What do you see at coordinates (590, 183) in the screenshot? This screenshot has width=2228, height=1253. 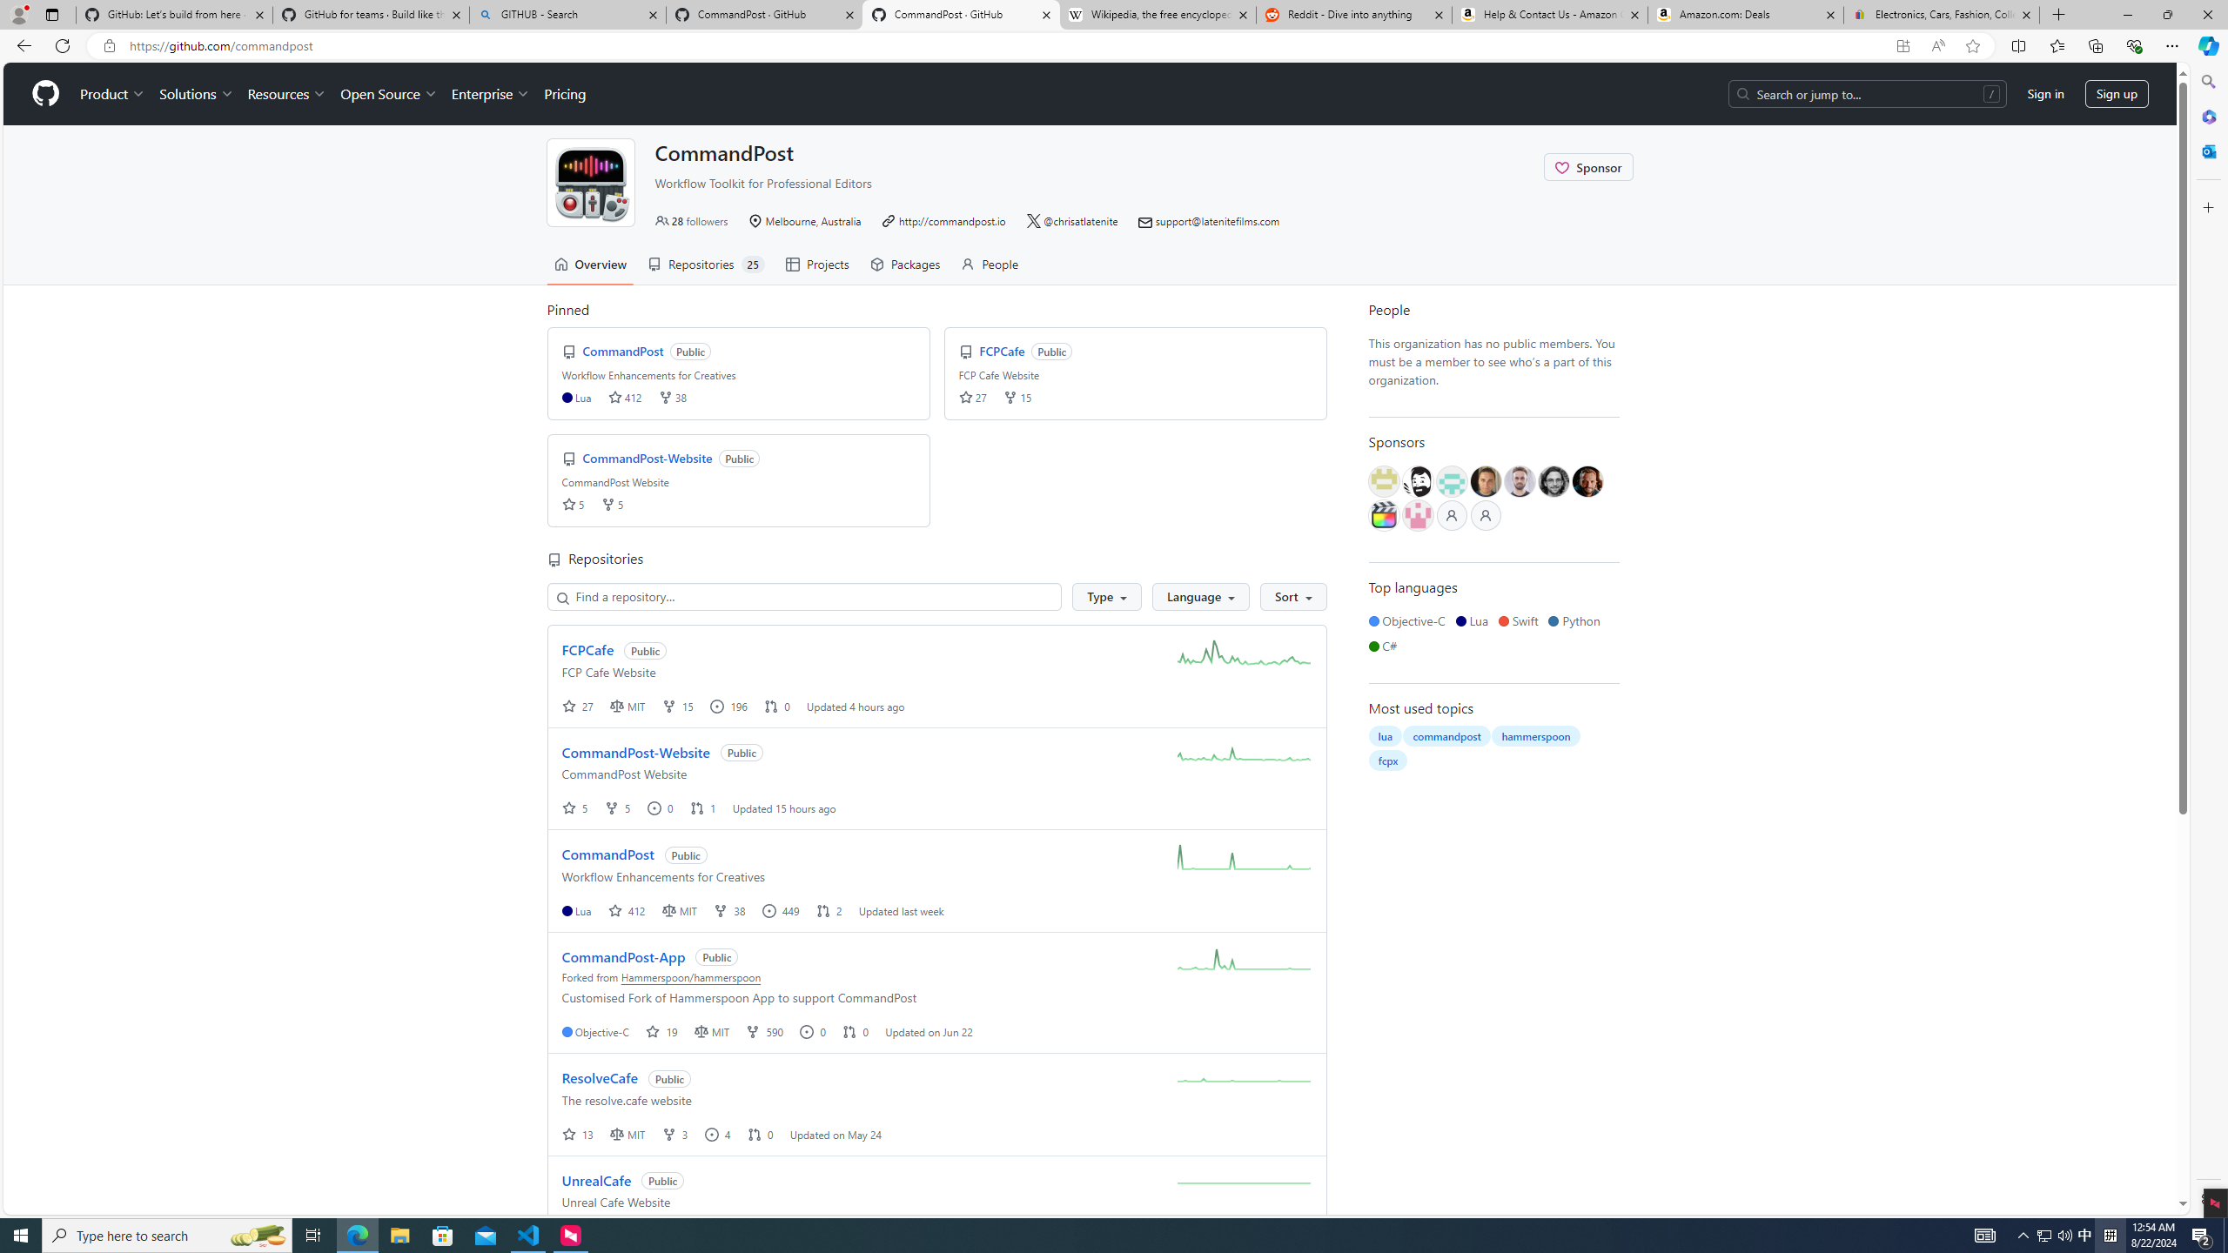 I see `@CommandPost` at bounding box center [590, 183].